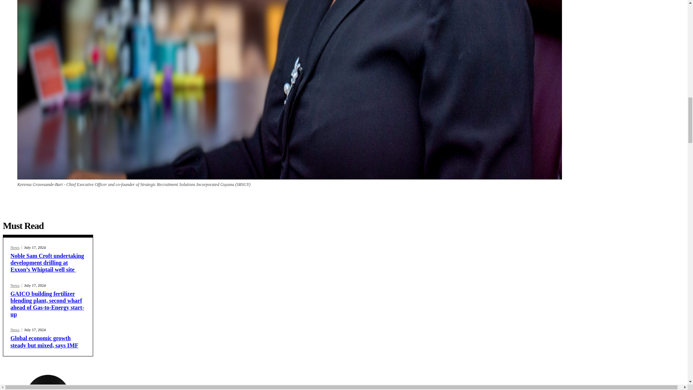 This screenshot has width=693, height=390. What do you see at coordinates (44, 342) in the screenshot?
I see `Global economic growth steady but mixed, says IMF` at bounding box center [44, 342].